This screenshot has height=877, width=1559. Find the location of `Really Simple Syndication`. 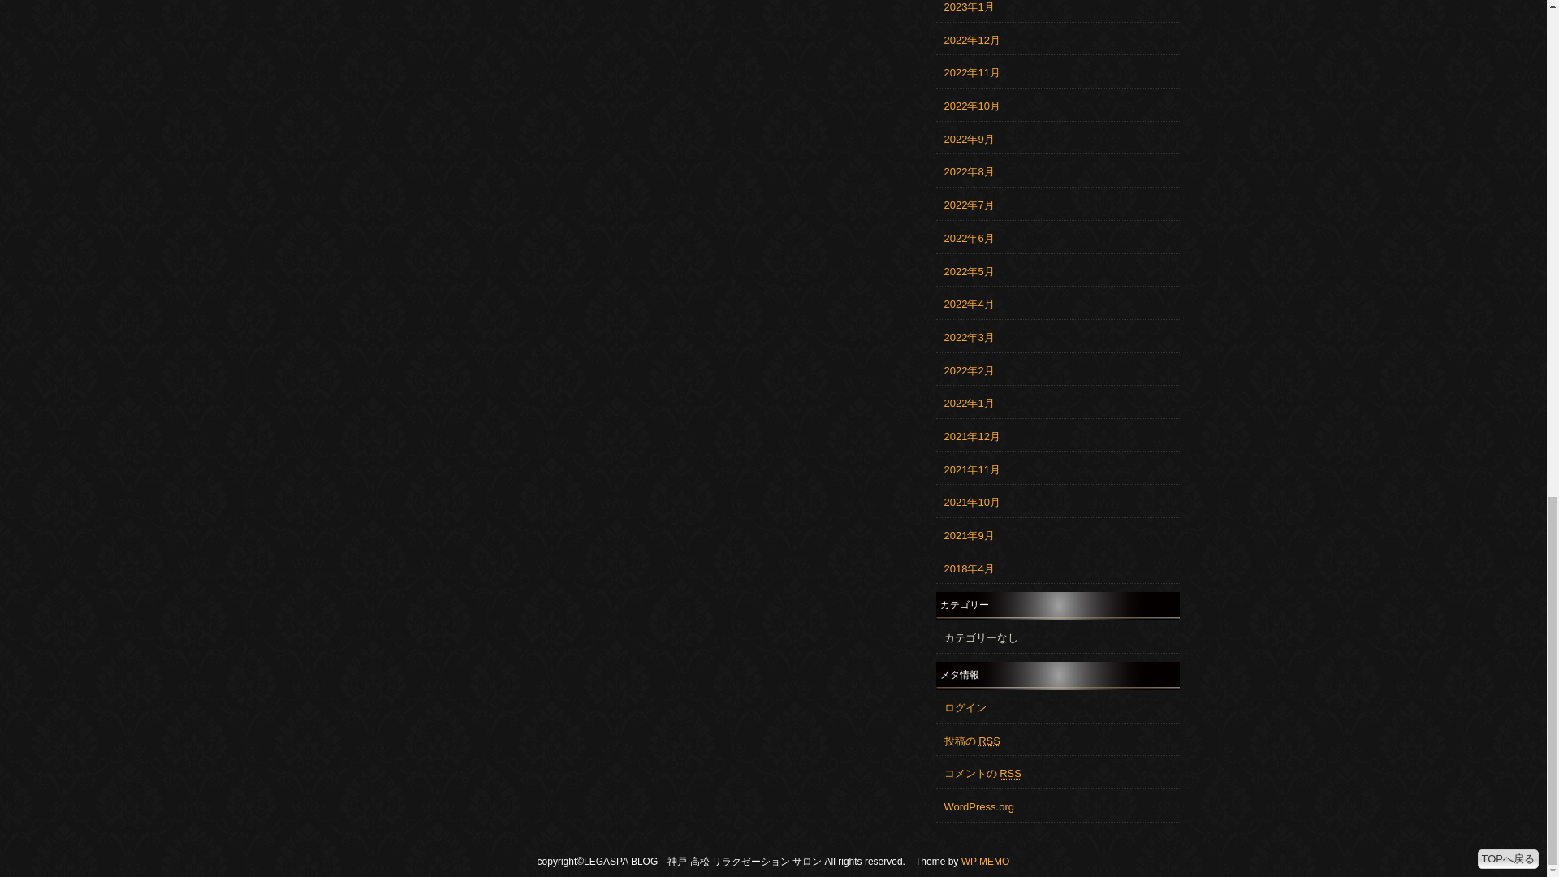

Really Simple Syndication is located at coordinates (989, 741).